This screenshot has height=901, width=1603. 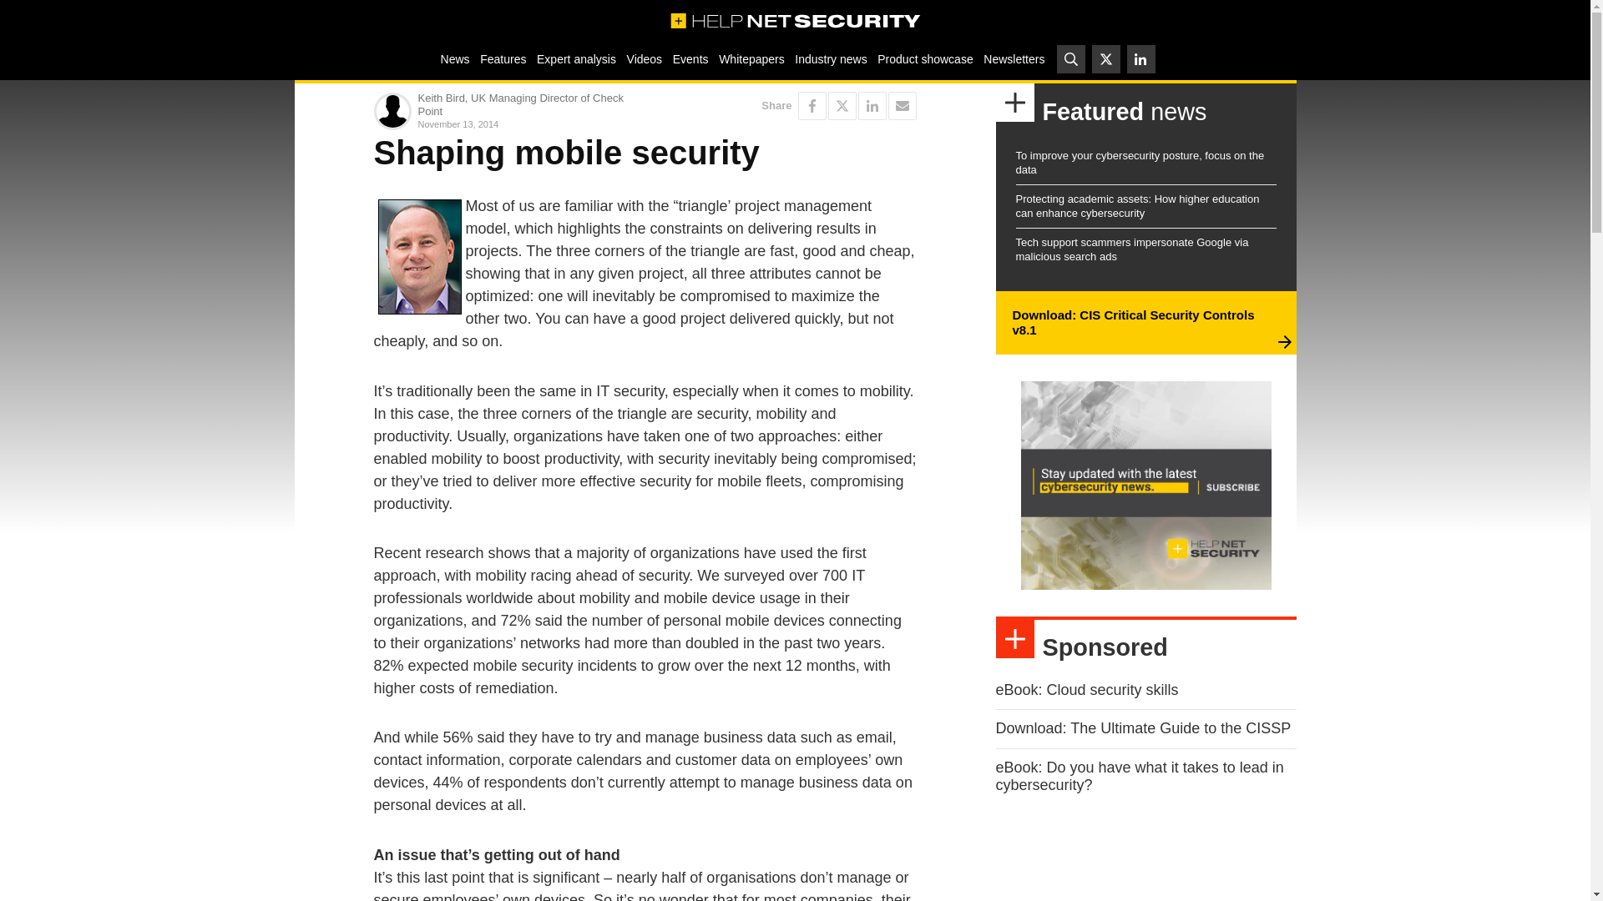 I want to click on Product showcase, so click(x=925, y=58).